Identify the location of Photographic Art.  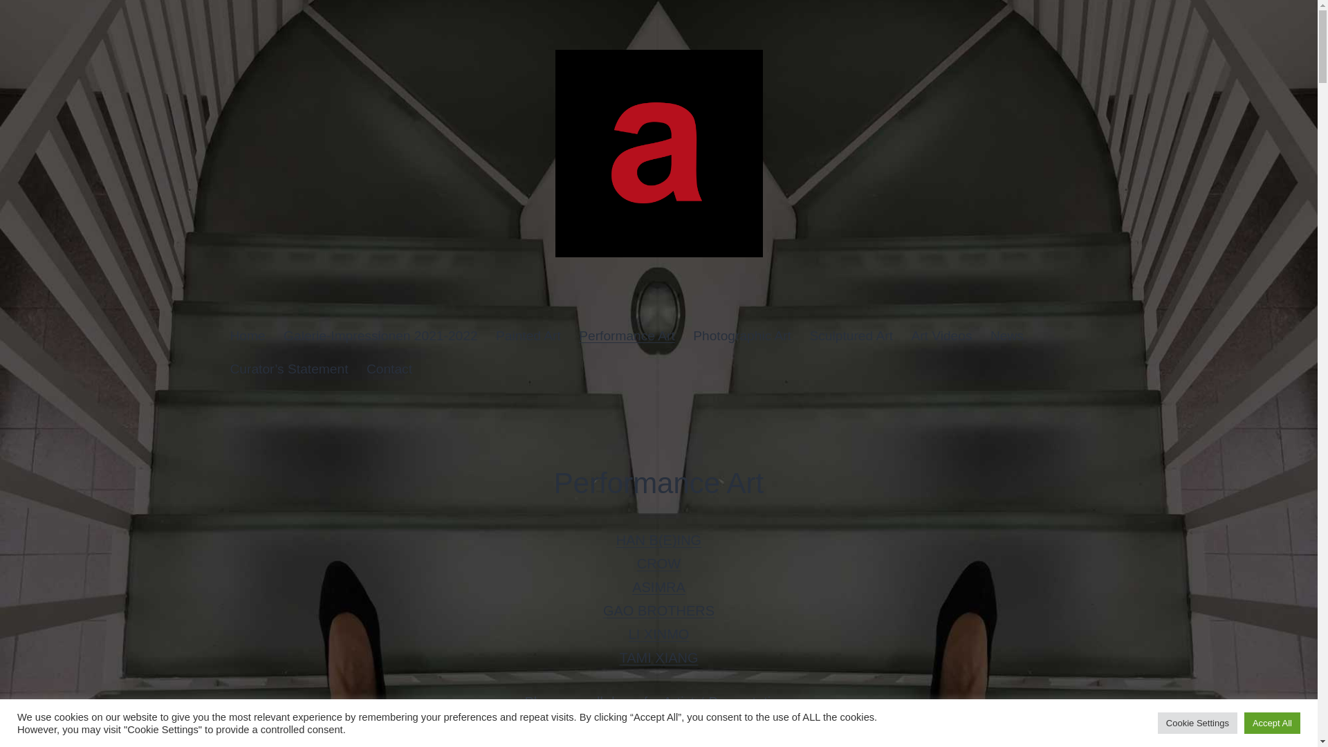
(741, 336).